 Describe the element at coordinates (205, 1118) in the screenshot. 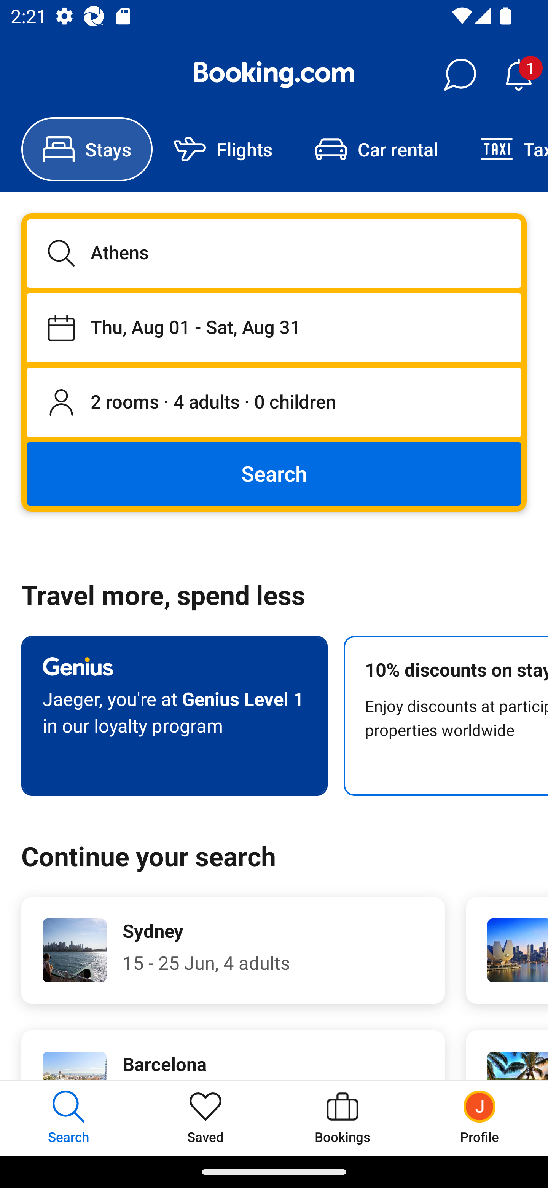

I see `Saved` at that location.